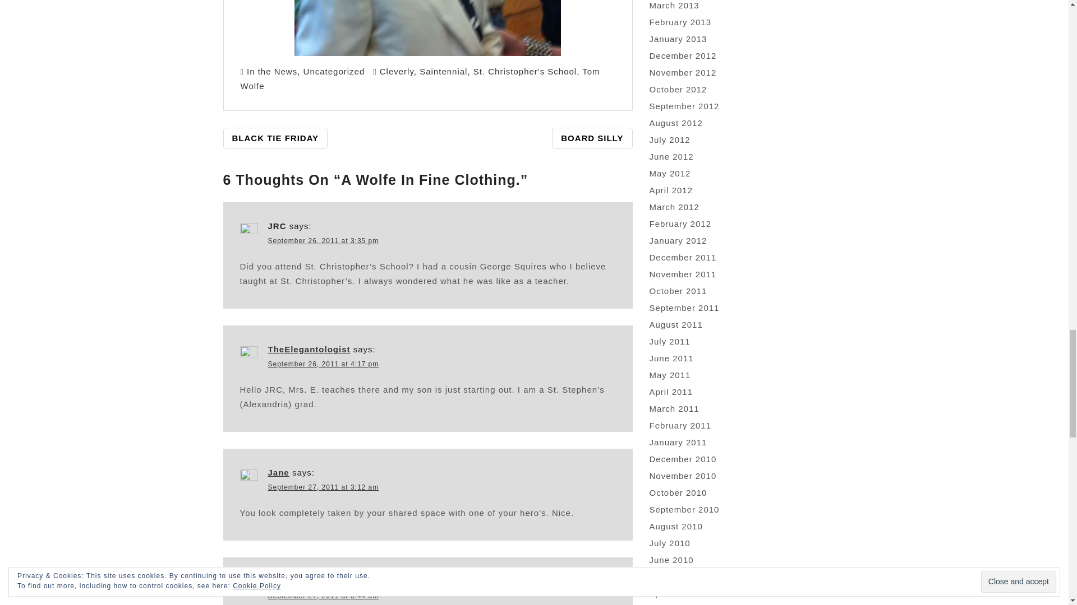 The image size is (1077, 605). I want to click on September 27, 2011 at 8:44 am, so click(323, 596).